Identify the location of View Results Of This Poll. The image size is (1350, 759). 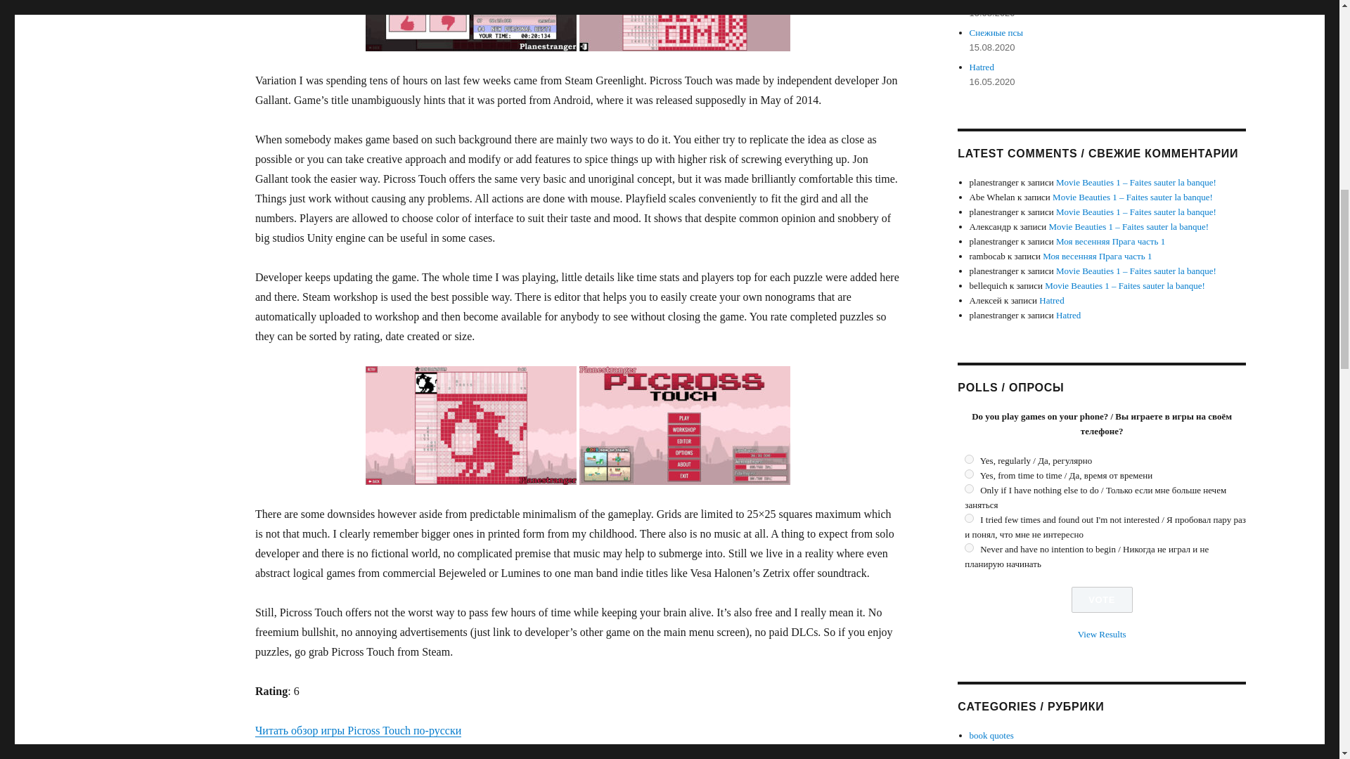
(1101, 634).